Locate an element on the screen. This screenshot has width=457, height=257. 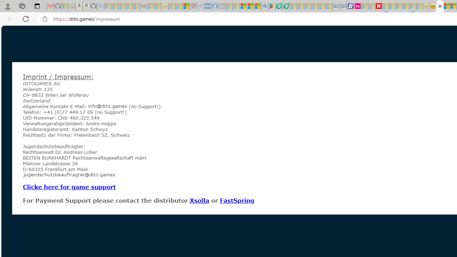
Microsoft account | Privacy - Sleeping is located at coordinates (365, 6).